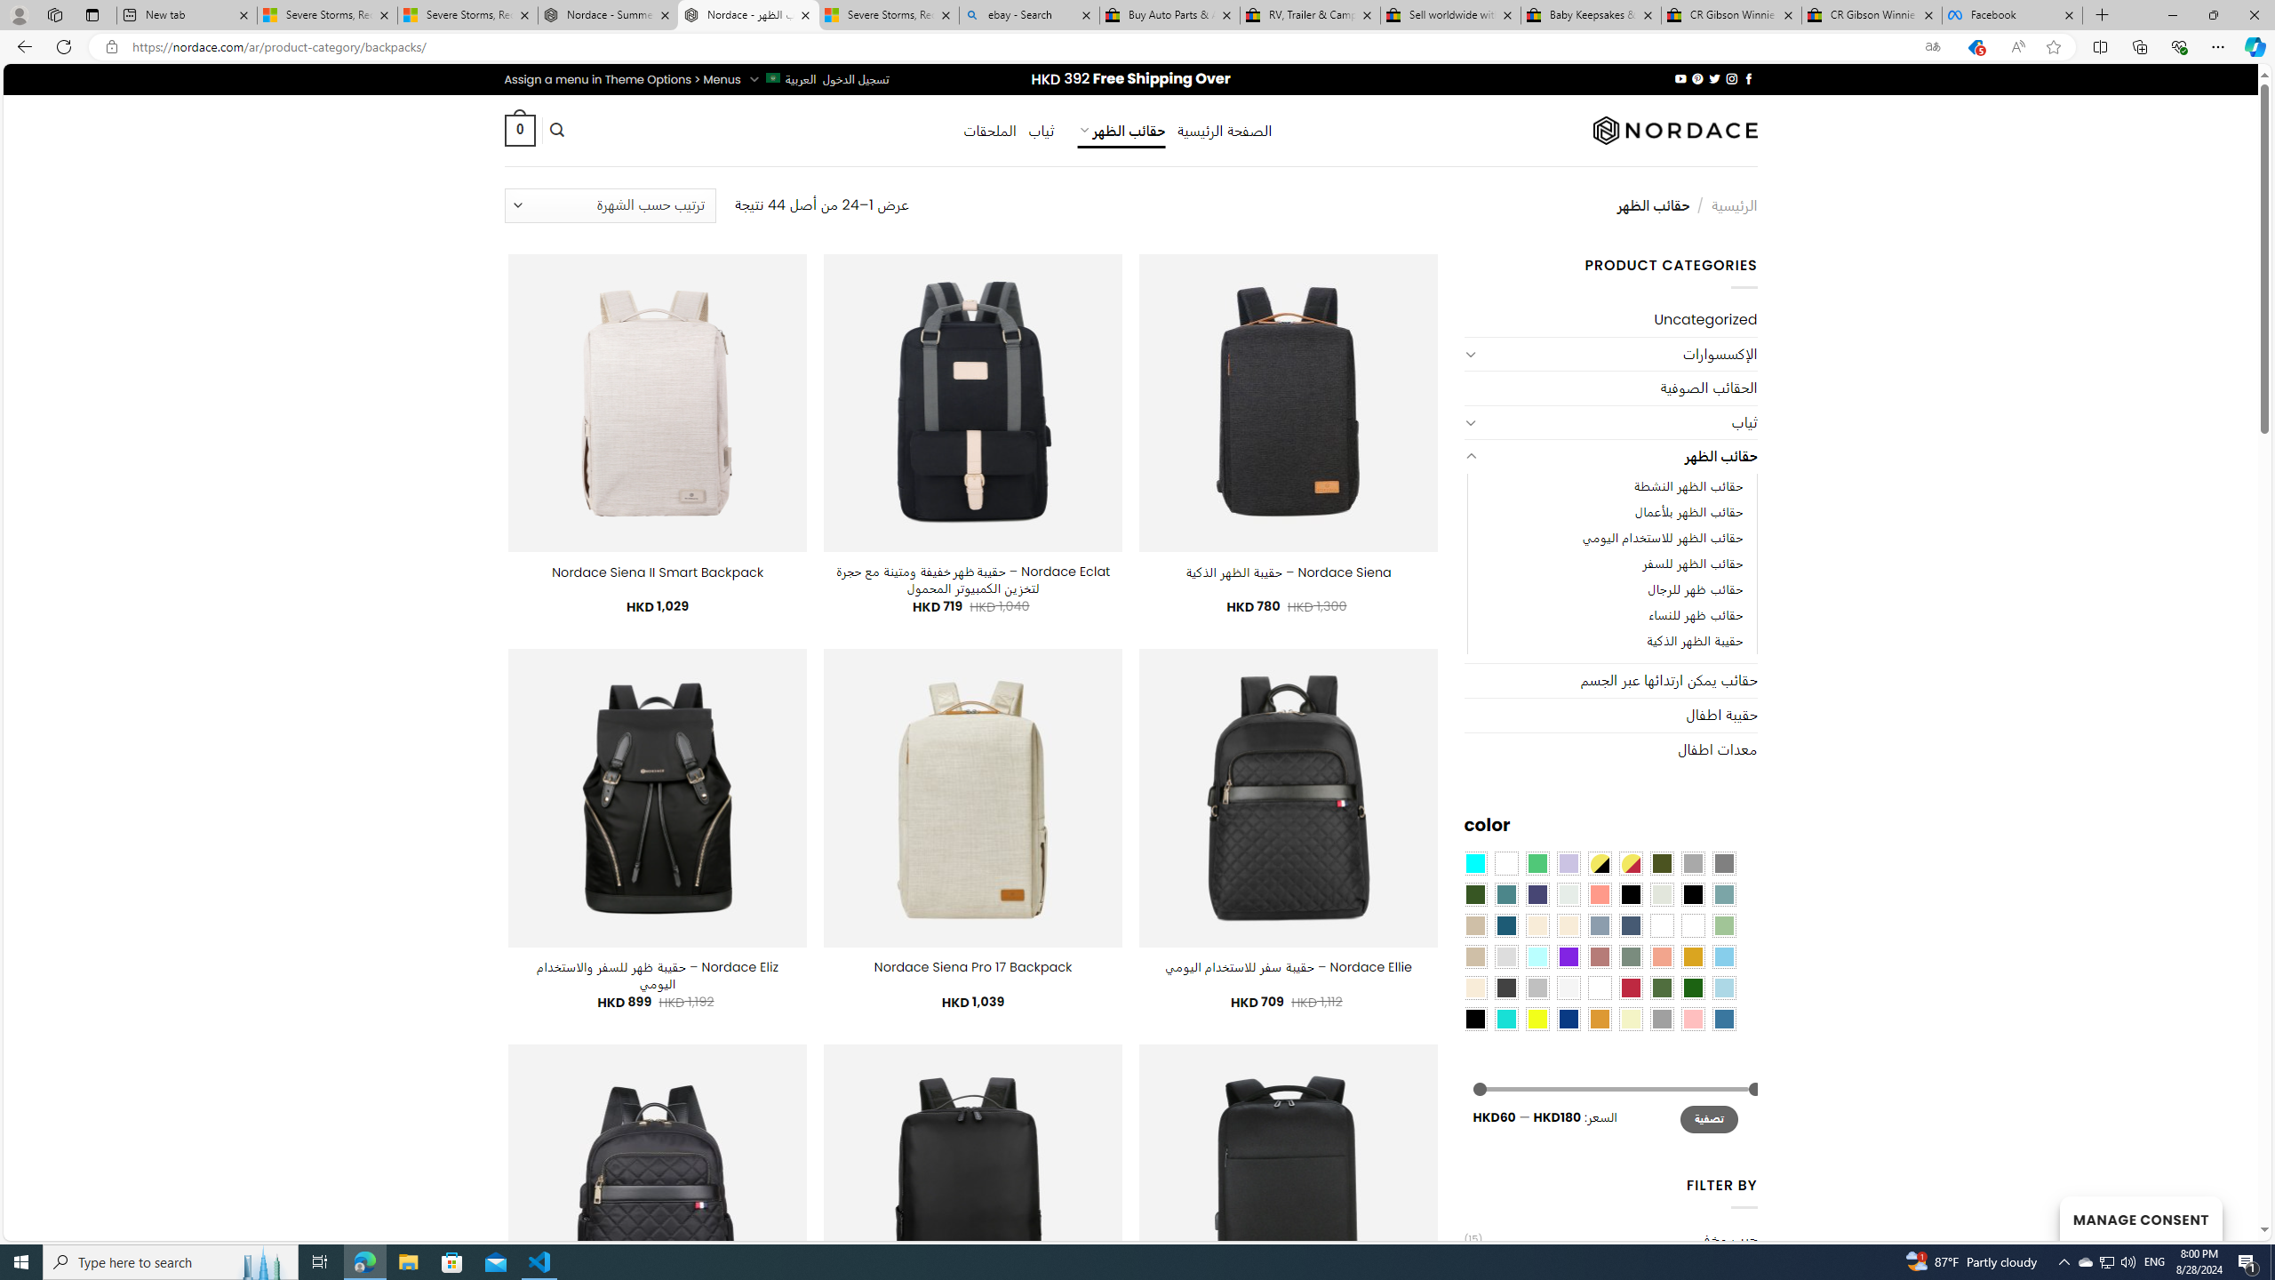  I want to click on Capri Blue, so click(1505, 925).